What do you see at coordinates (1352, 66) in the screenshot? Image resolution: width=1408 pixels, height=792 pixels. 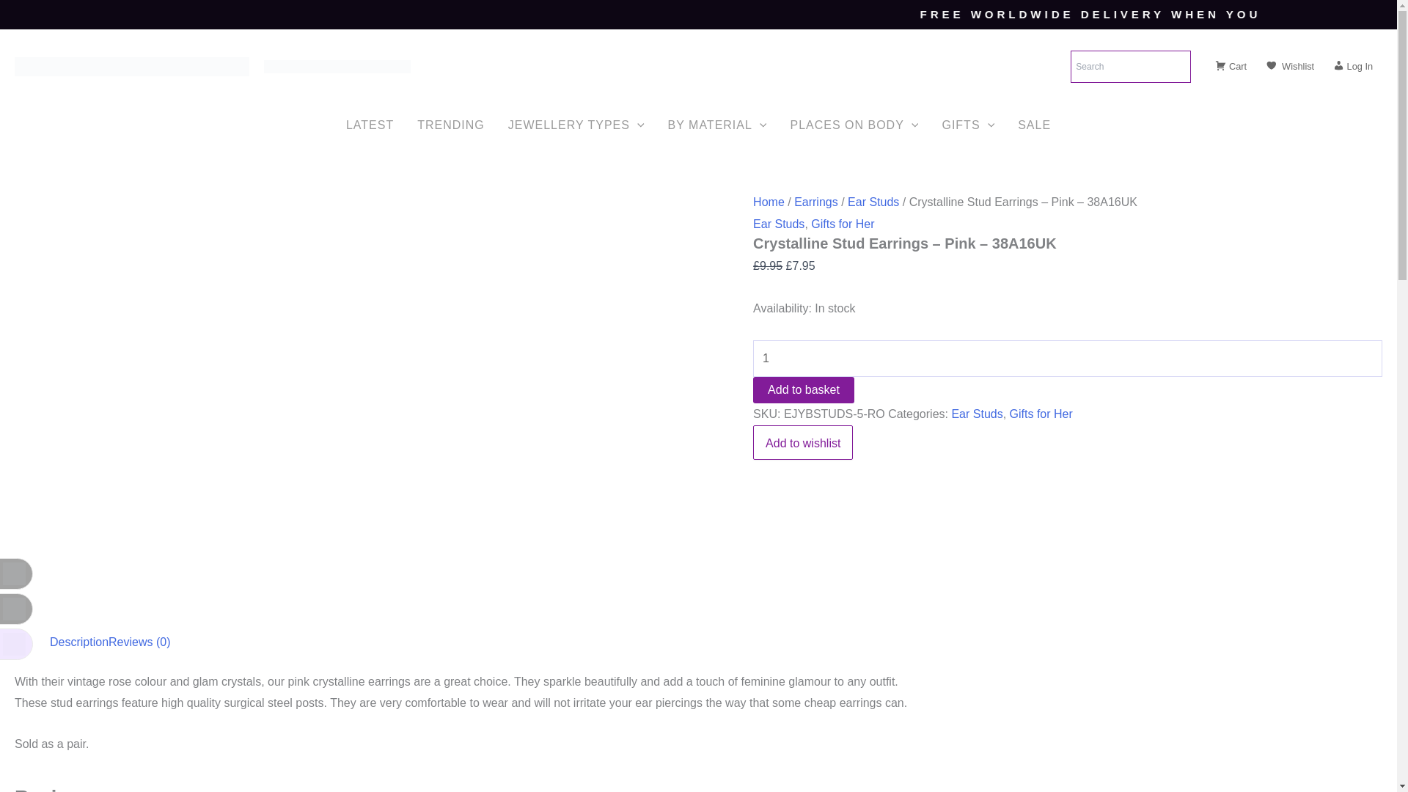 I see `Log In` at bounding box center [1352, 66].